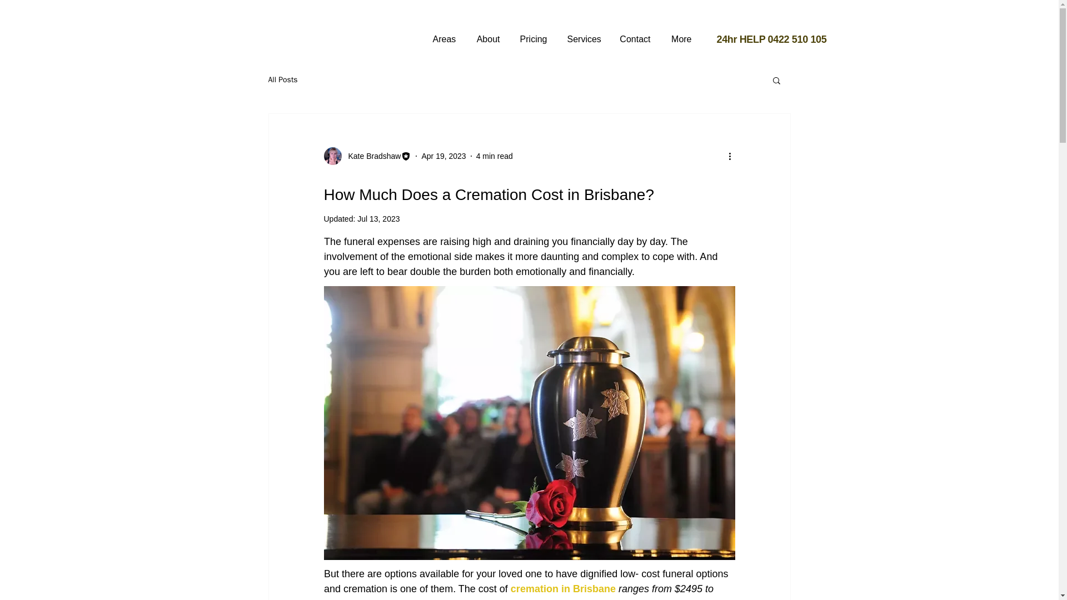 Image resolution: width=1067 pixels, height=600 pixels. Describe the element at coordinates (583, 34) in the screenshot. I see `Services` at that location.